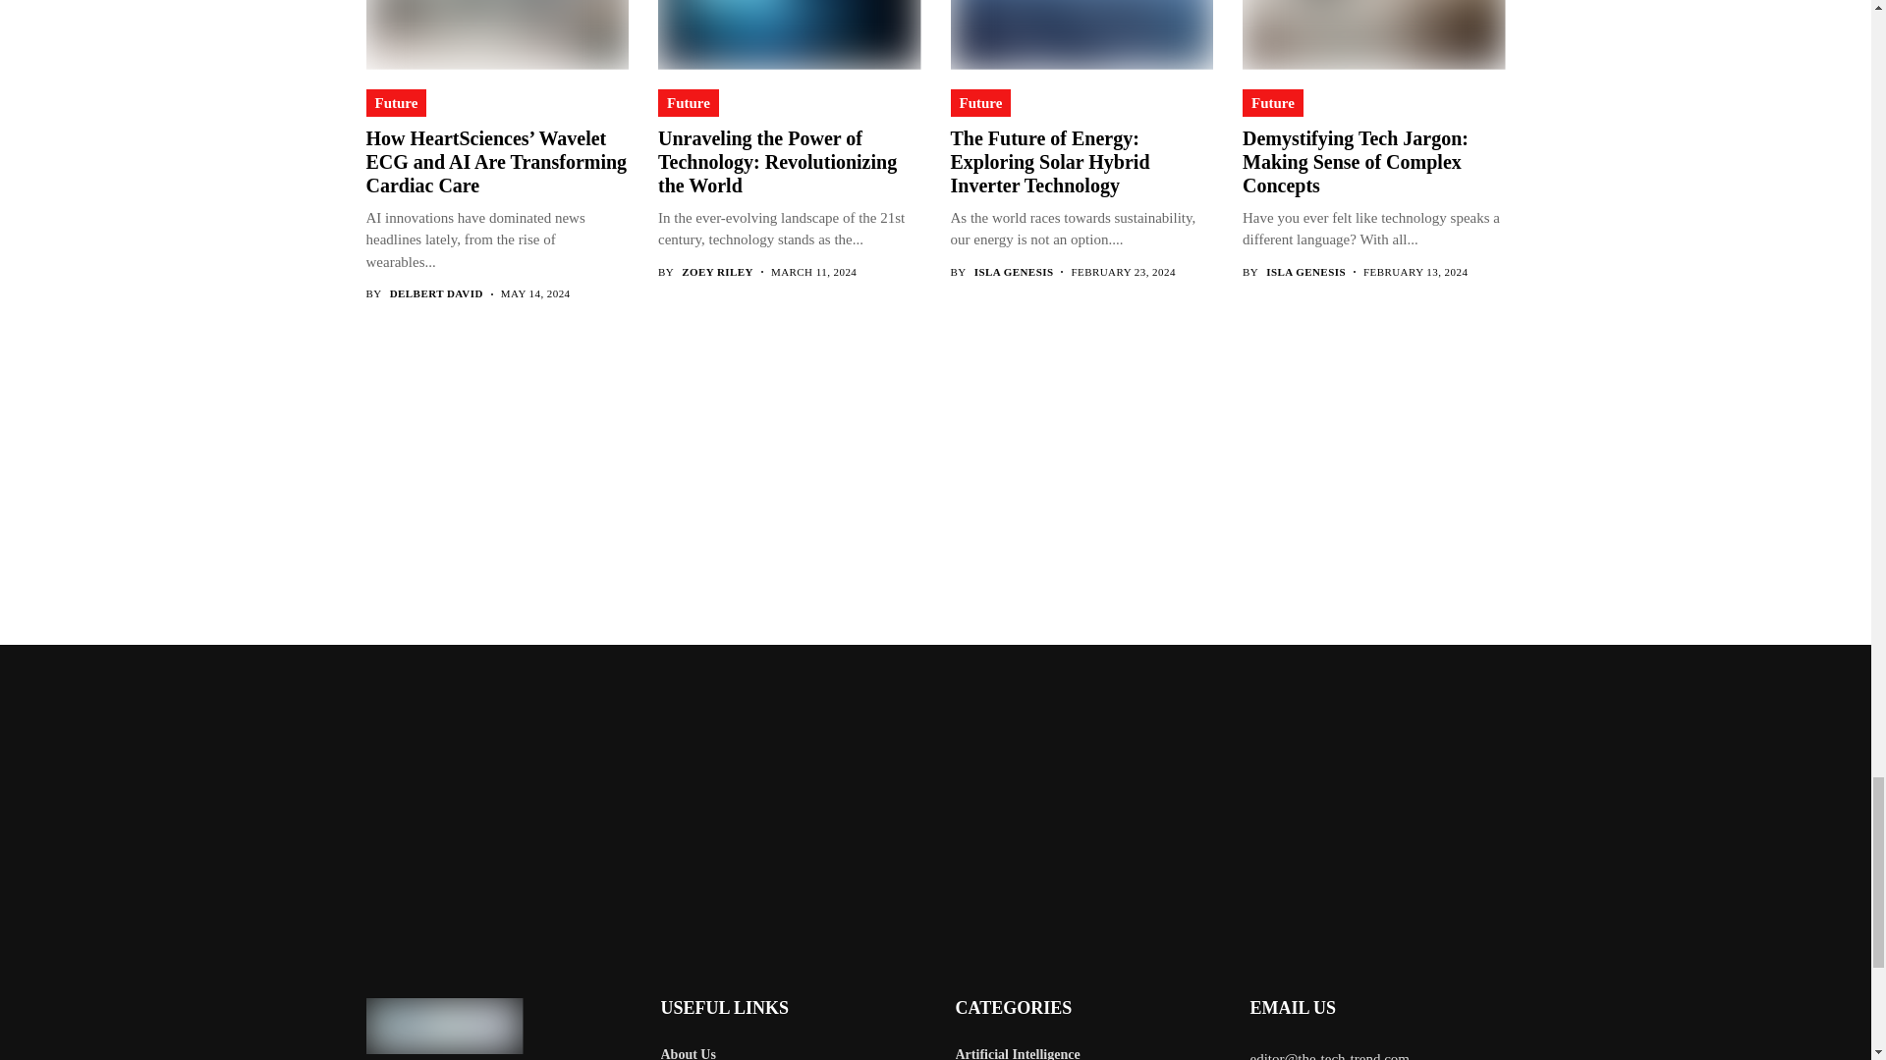 This screenshot has height=1060, width=1886. Describe the element at coordinates (1305, 273) in the screenshot. I see `Posts by Isla Genesis` at that location.